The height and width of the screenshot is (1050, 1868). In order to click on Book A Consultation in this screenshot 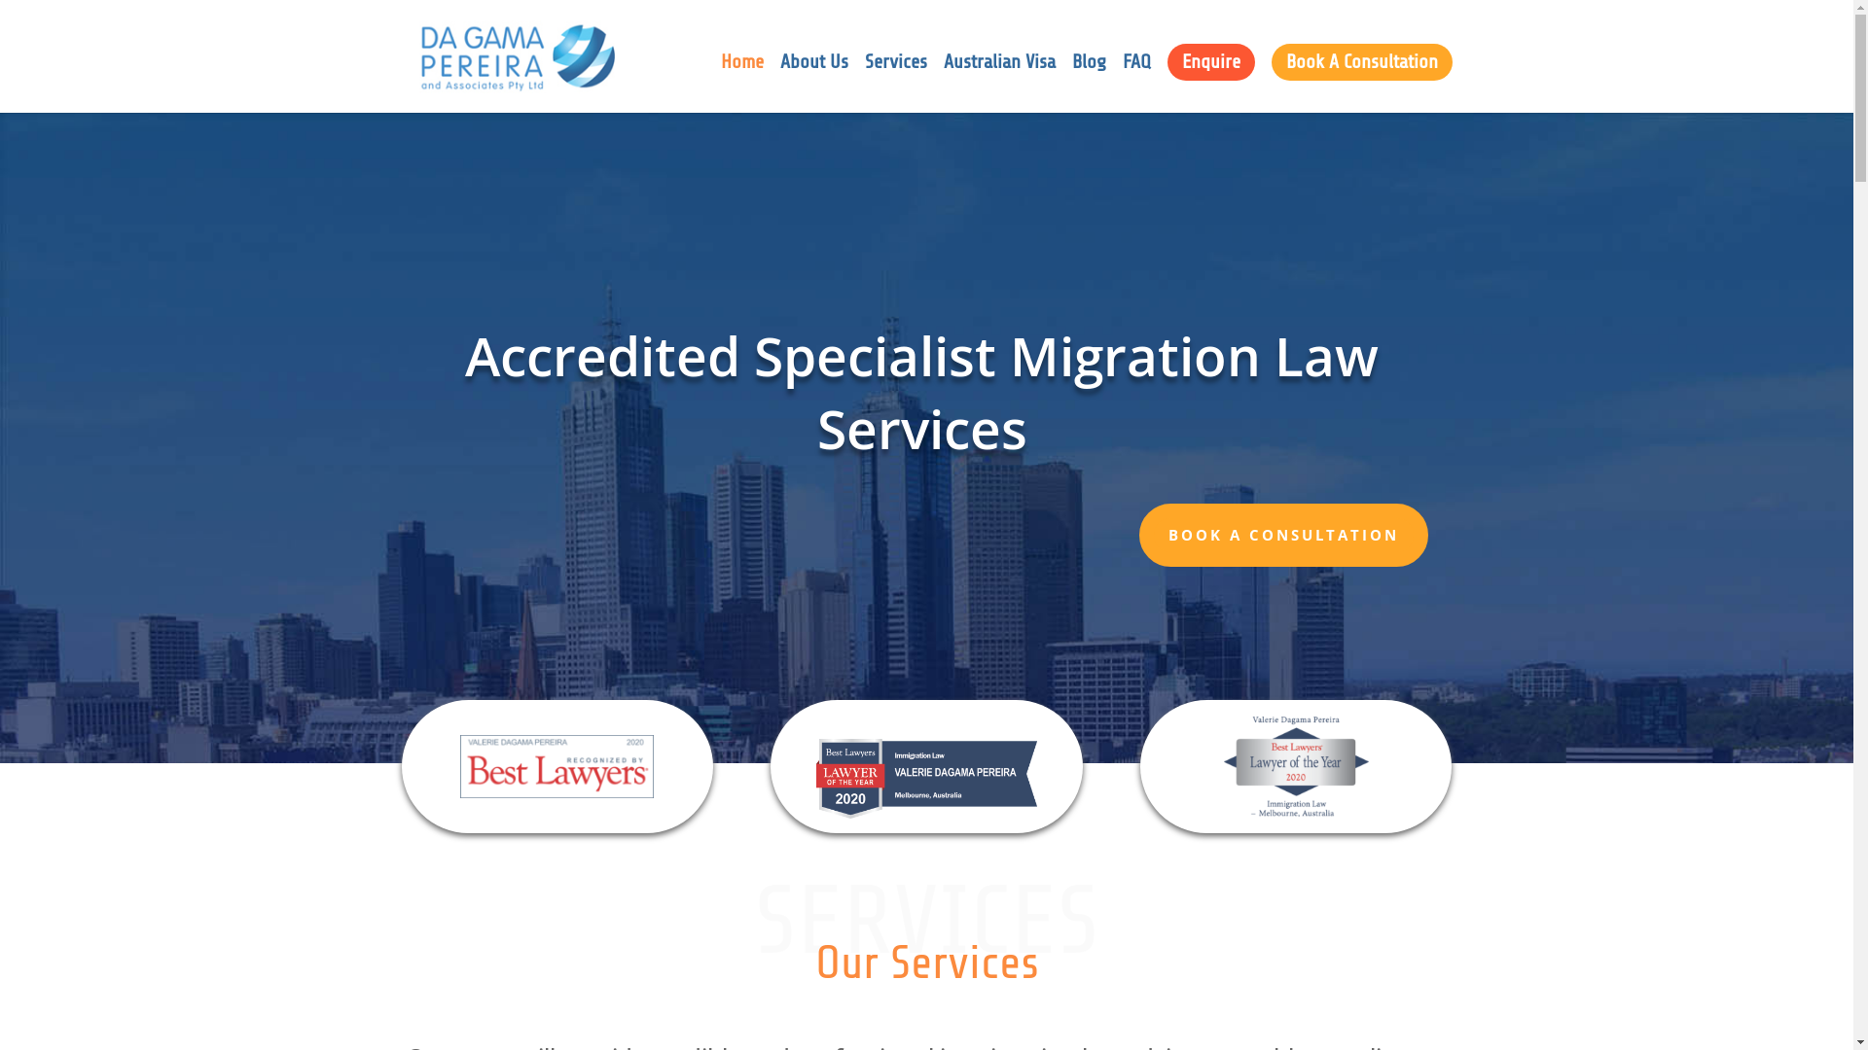, I will do `click(1361, 62)`.